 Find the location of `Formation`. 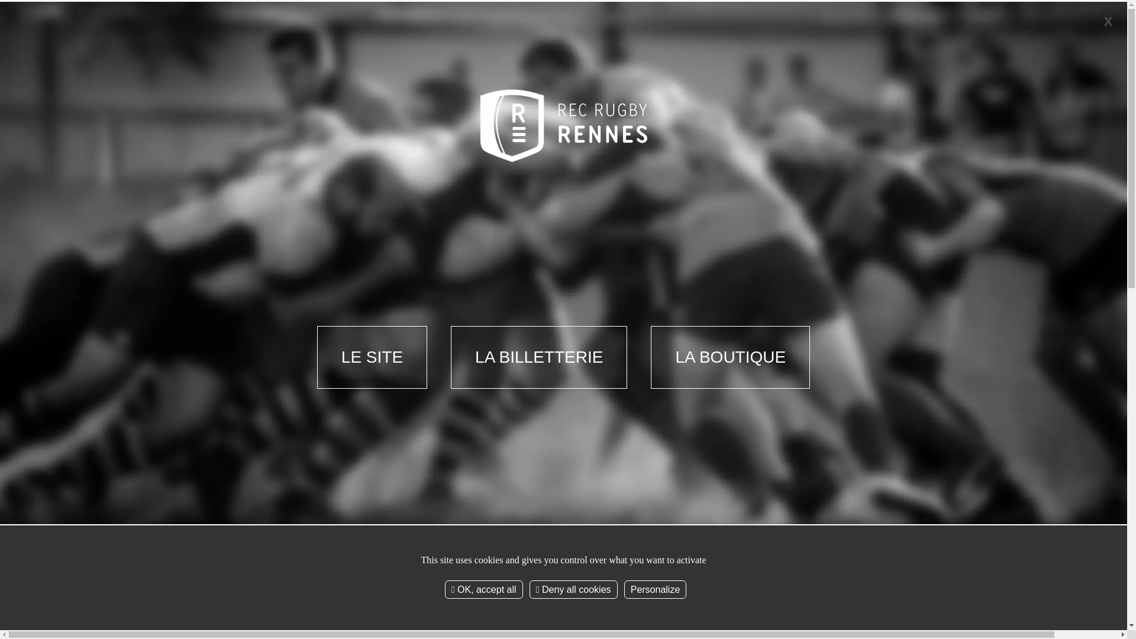

Formation is located at coordinates (496, 126).